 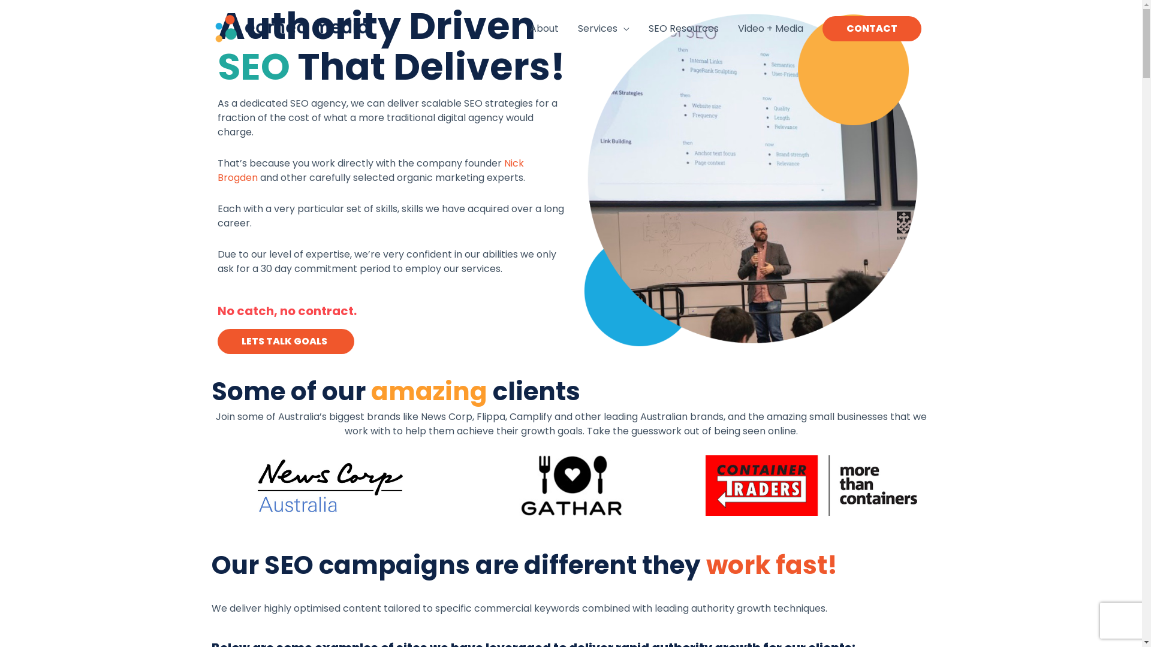 What do you see at coordinates (770, 29) in the screenshot?
I see `Video + Media` at bounding box center [770, 29].